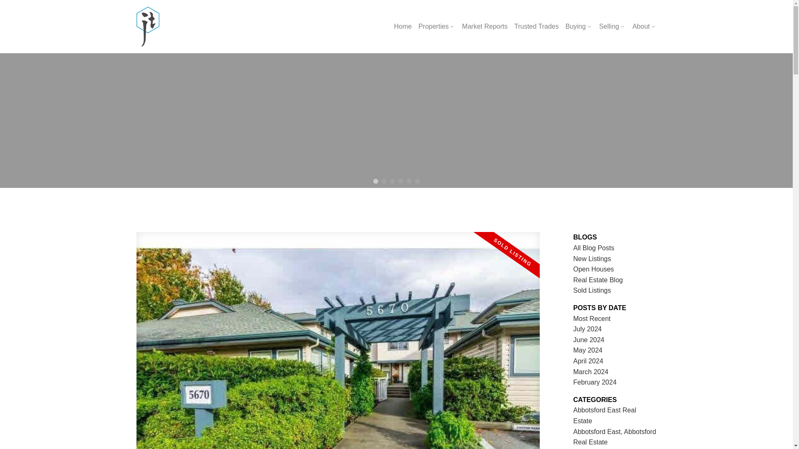  I want to click on Trusted Trades, so click(536, 27).